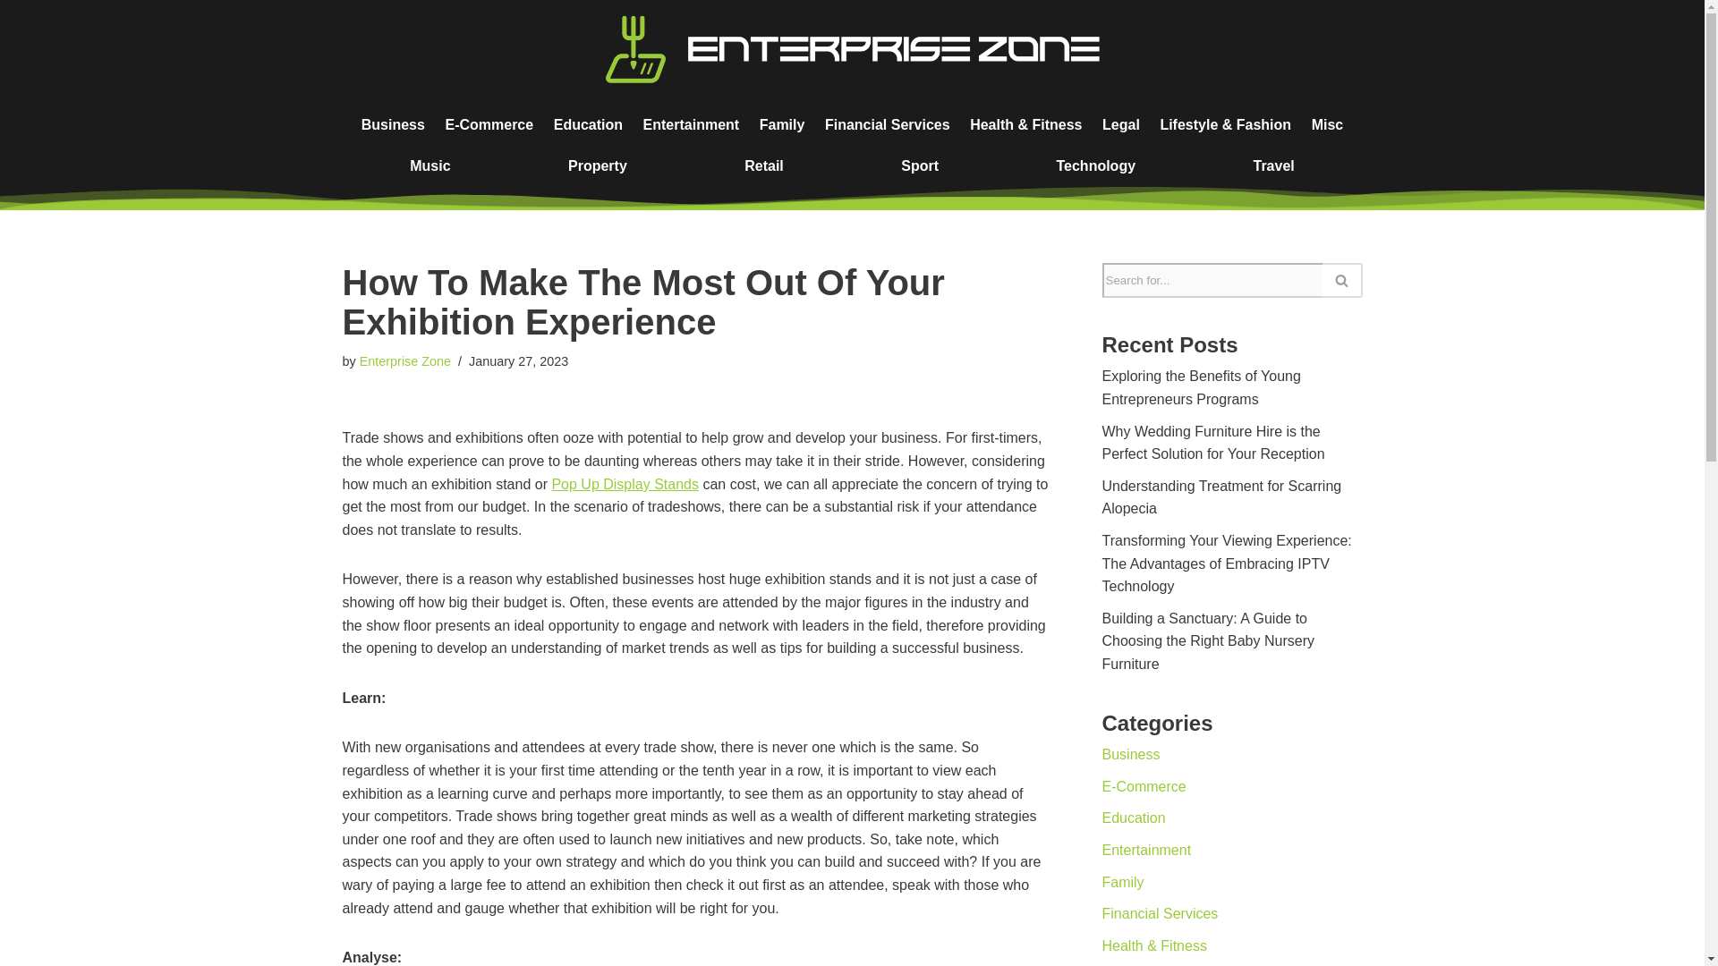 The image size is (1718, 966). What do you see at coordinates (489, 125) in the screenshot?
I see `E-Commerce` at bounding box center [489, 125].